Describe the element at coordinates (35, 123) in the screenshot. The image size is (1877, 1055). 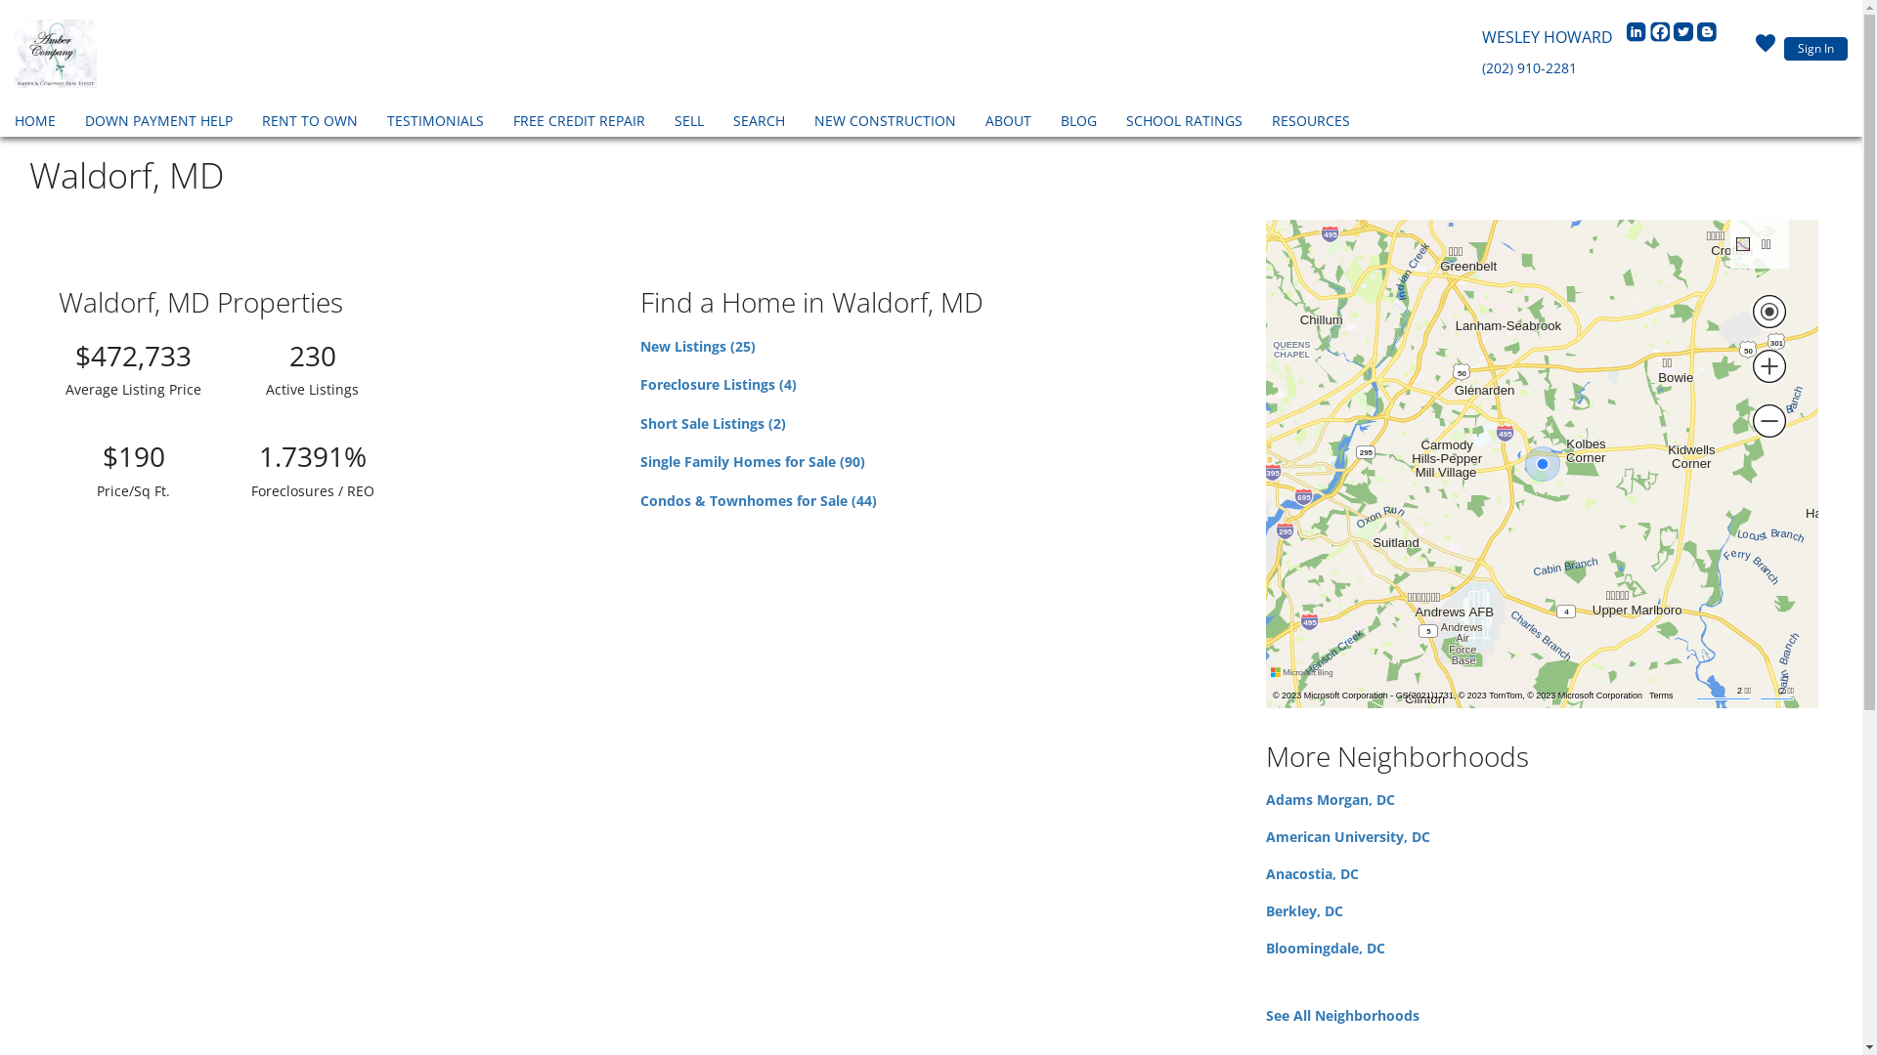
I see `HOME` at that location.